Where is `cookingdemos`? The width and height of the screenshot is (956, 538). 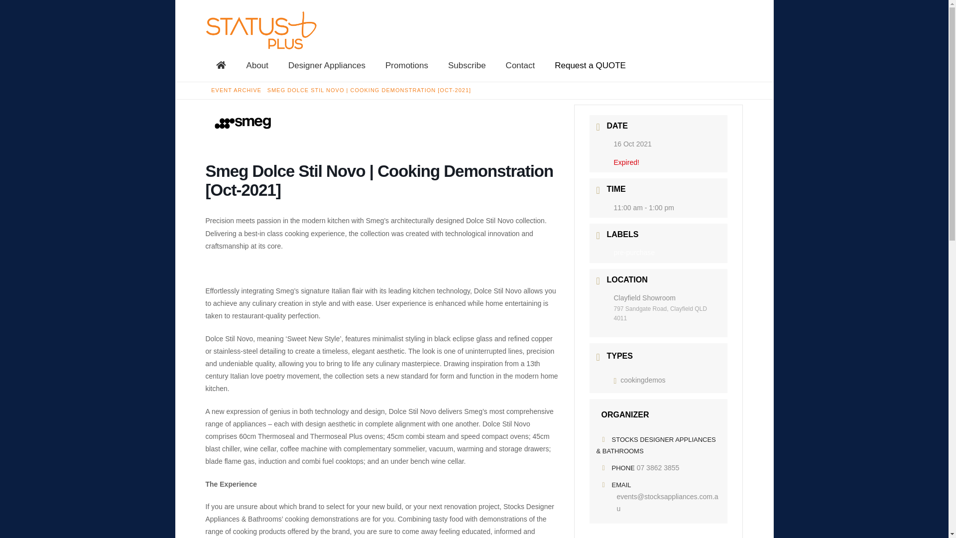 cookingdemos is located at coordinates (639, 380).